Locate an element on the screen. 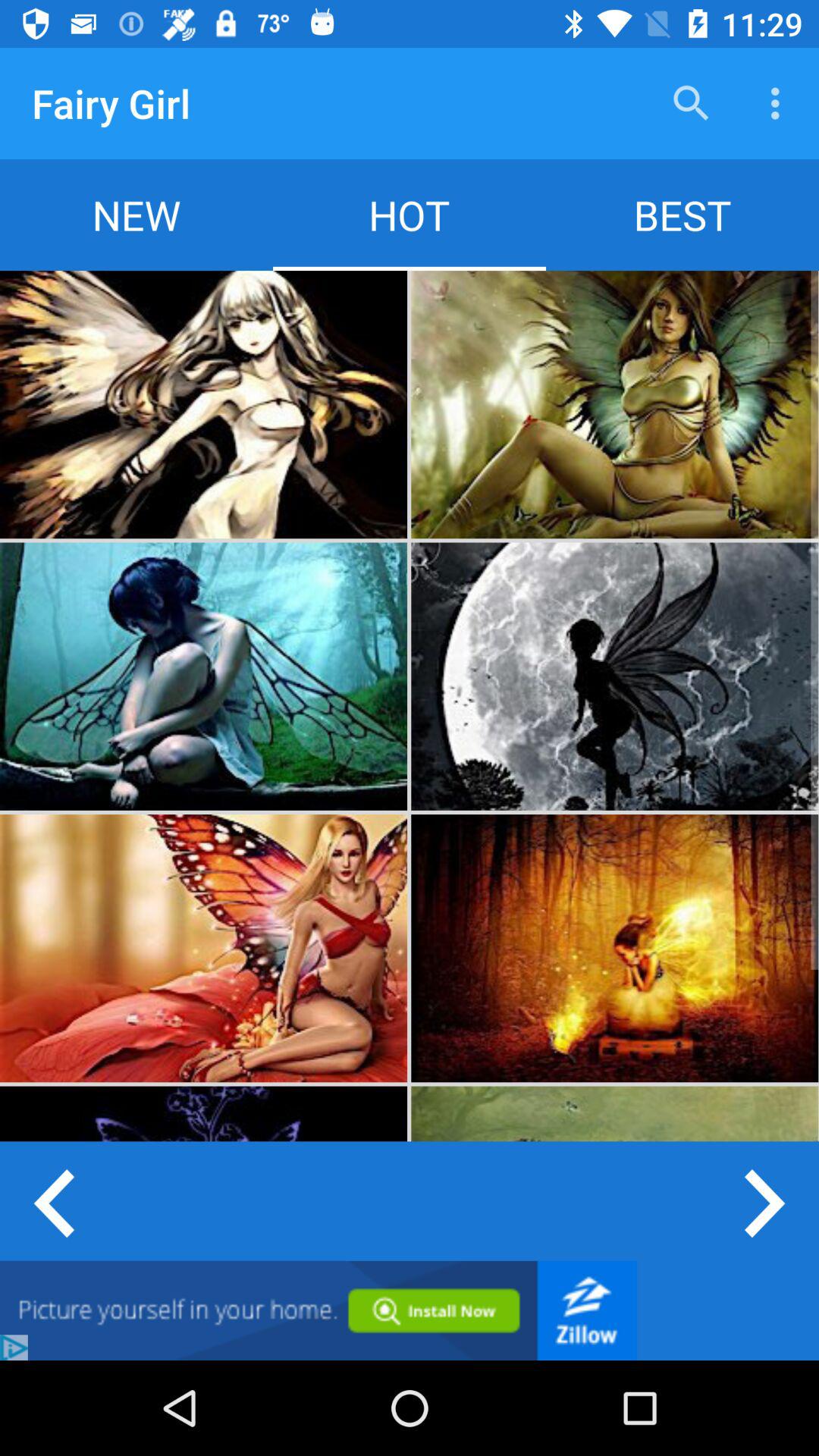  google advertisement is located at coordinates (318, 1310).